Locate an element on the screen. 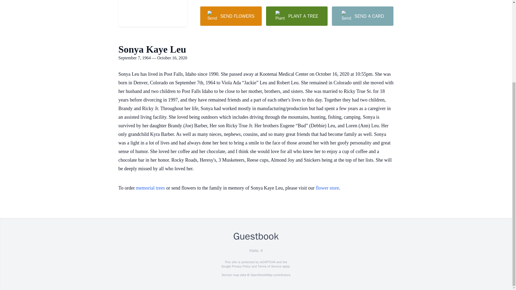  OpenStreetMap is located at coordinates (261, 275).